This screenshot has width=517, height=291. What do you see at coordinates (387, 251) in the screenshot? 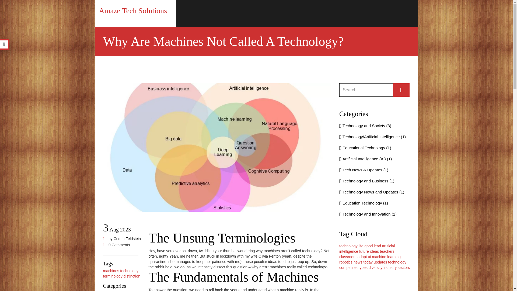
I see `teachers` at bounding box center [387, 251].